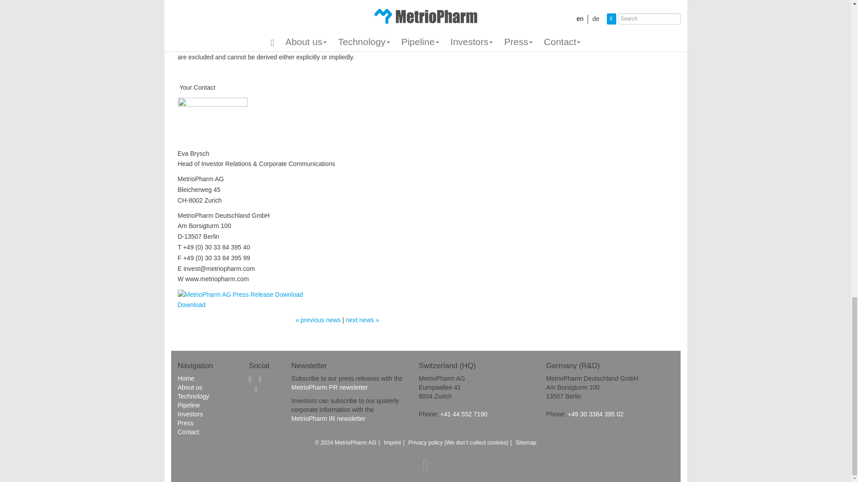 This screenshot has height=482, width=858. I want to click on Download, so click(240, 299).